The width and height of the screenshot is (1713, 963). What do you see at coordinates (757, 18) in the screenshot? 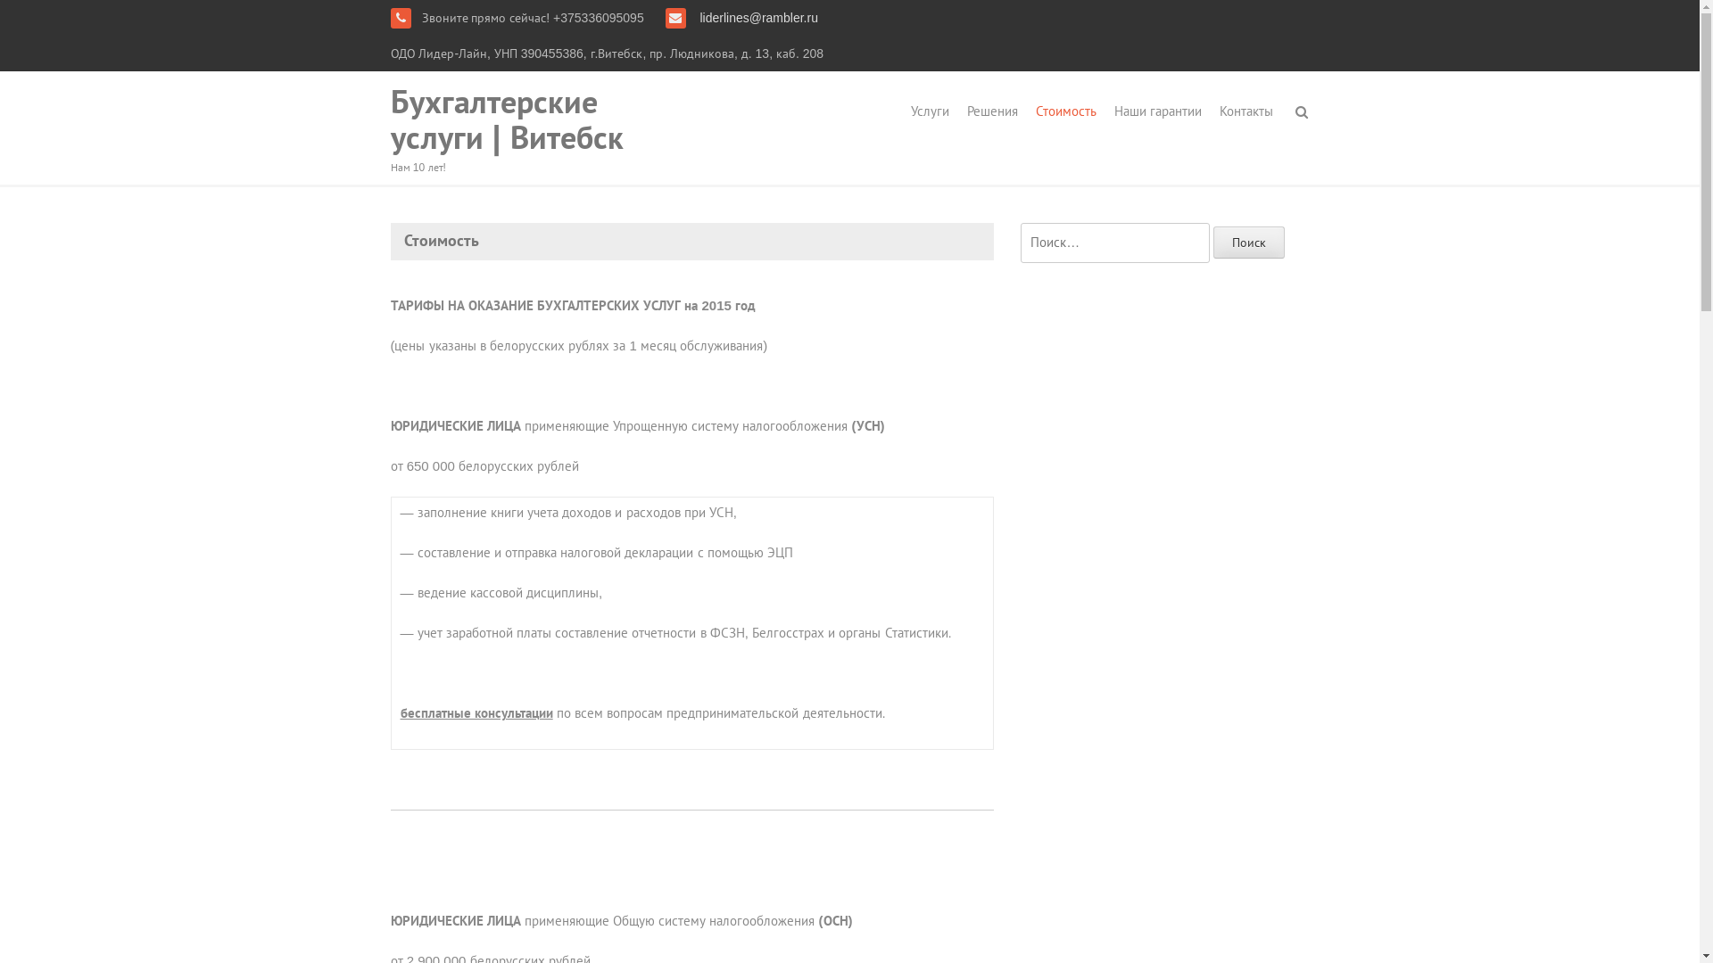
I see `liderlines@rambler.ru` at bounding box center [757, 18].